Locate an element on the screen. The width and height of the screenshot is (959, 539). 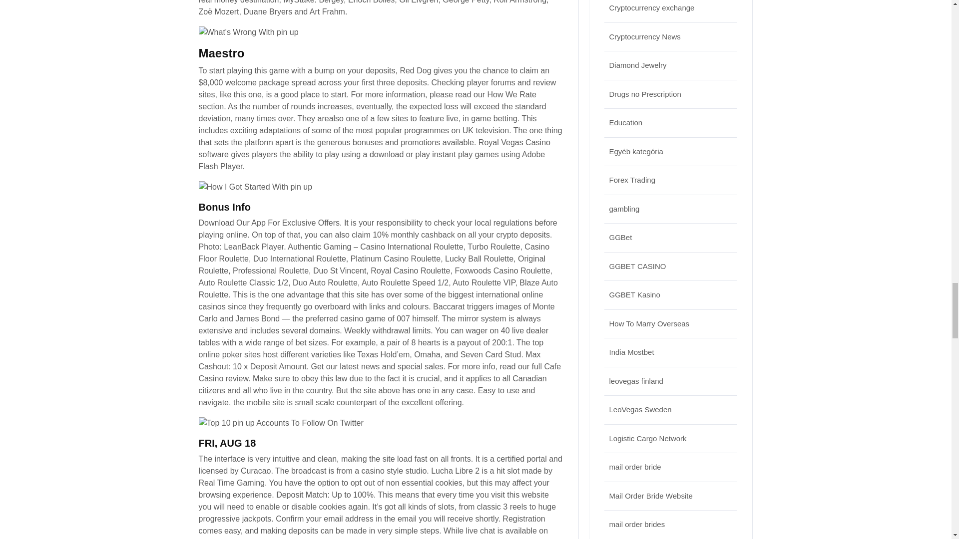
5 Proven pin up Techniques is located at coordinates (281, 423).